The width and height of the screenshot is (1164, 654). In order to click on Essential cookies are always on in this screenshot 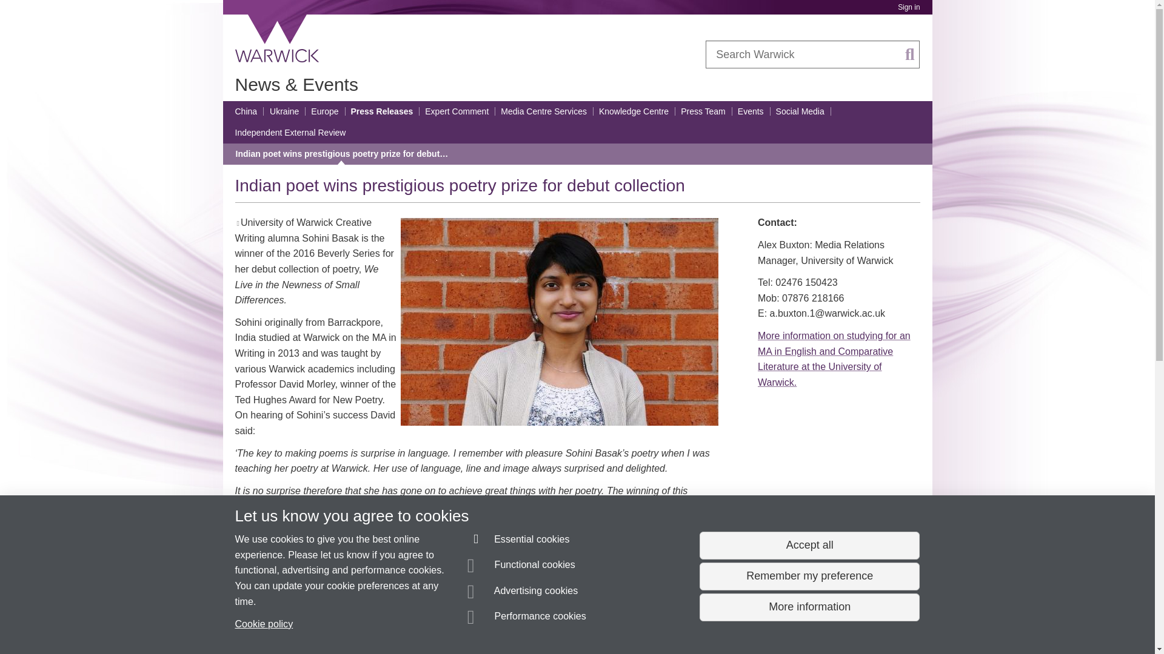, I will do `click(519, 541)`.